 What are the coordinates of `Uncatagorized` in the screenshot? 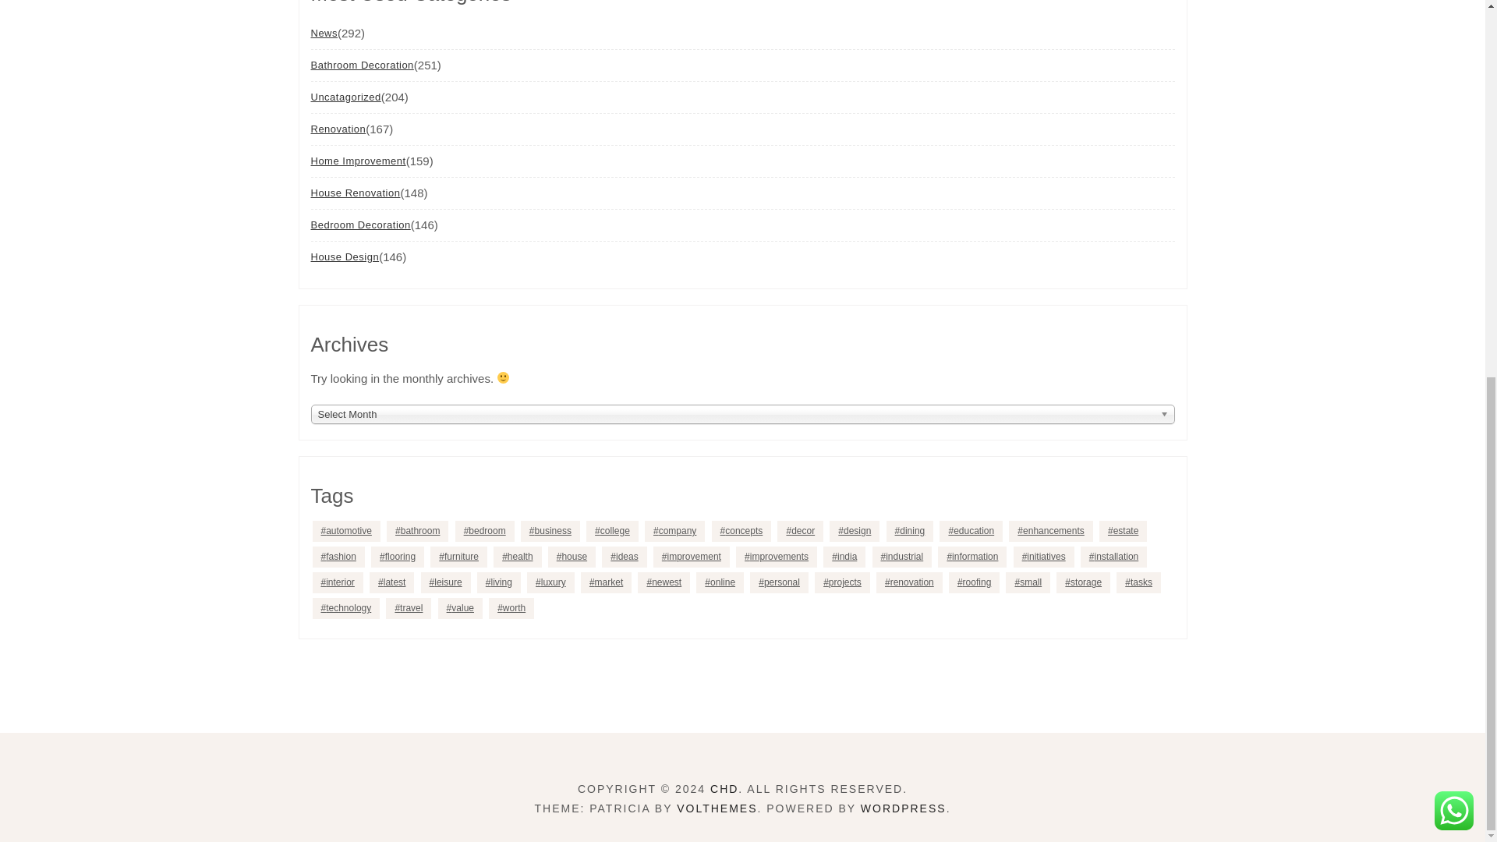 It's located at (345, 97).